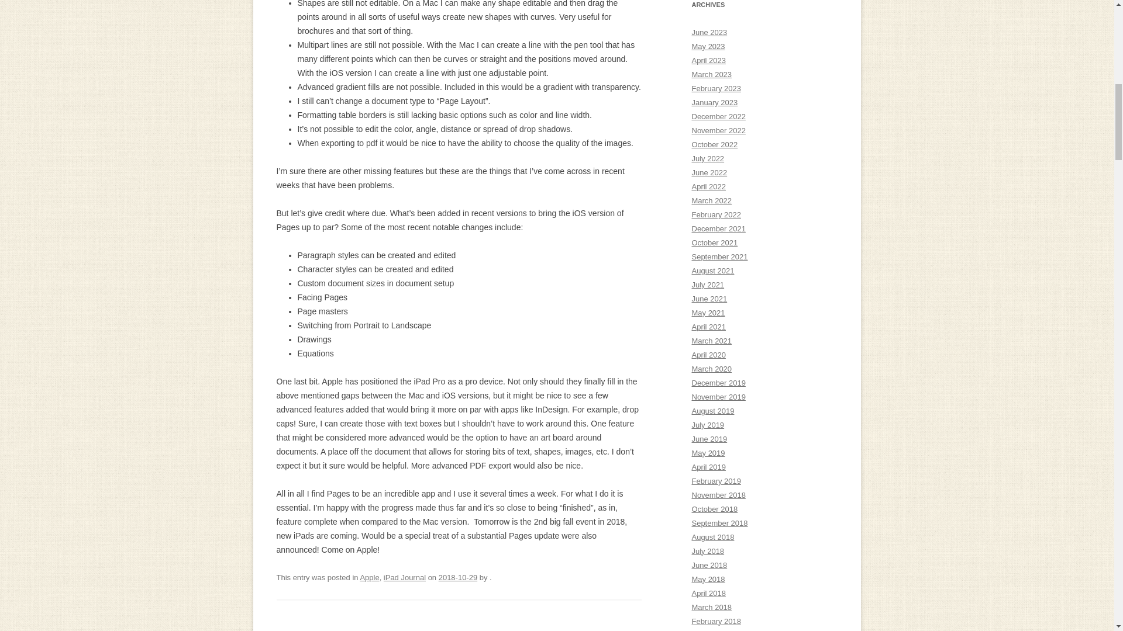  Describe the element at coordinates (458, 577) in the screenshot. I see `9:10 am` at that location.